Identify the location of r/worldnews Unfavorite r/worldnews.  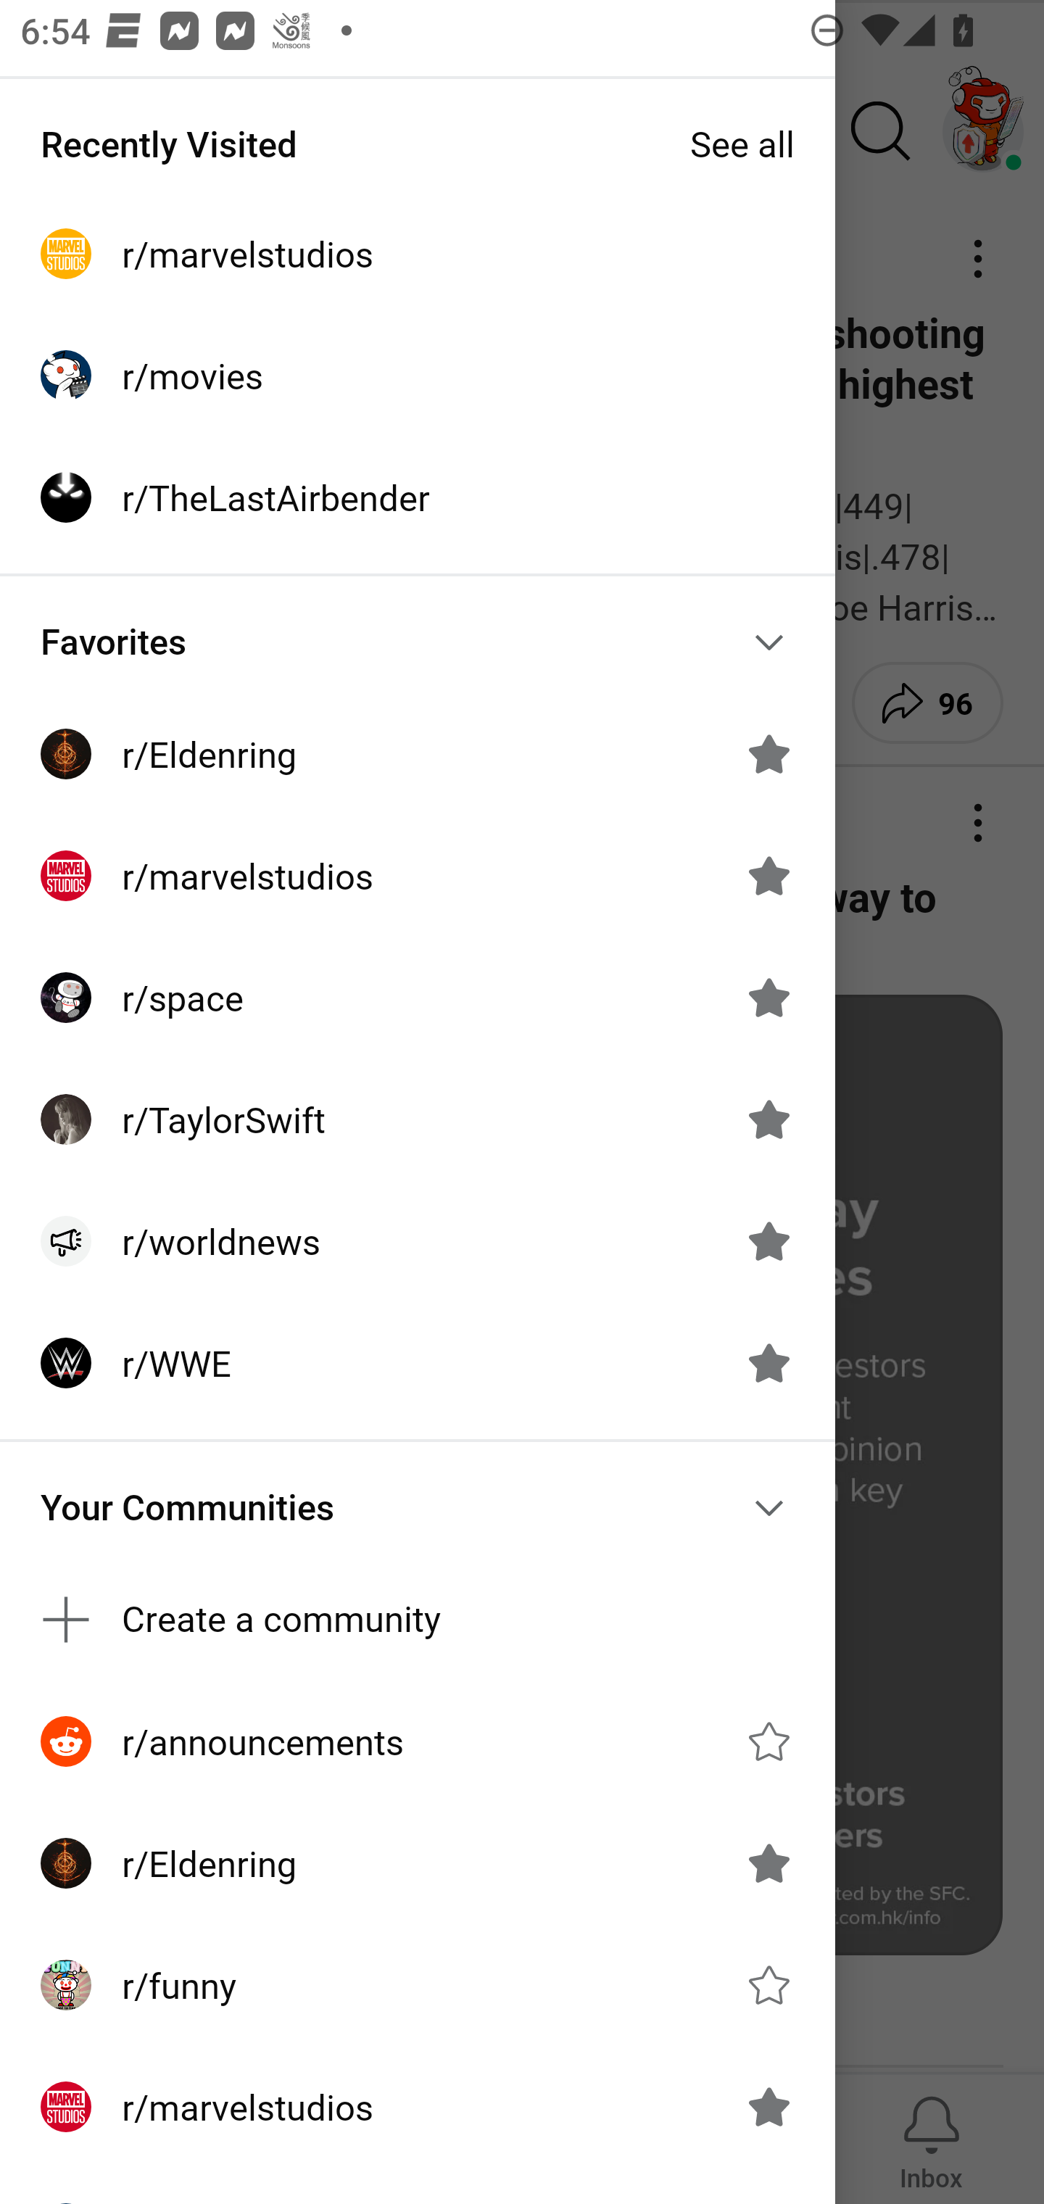
(418, 1241).